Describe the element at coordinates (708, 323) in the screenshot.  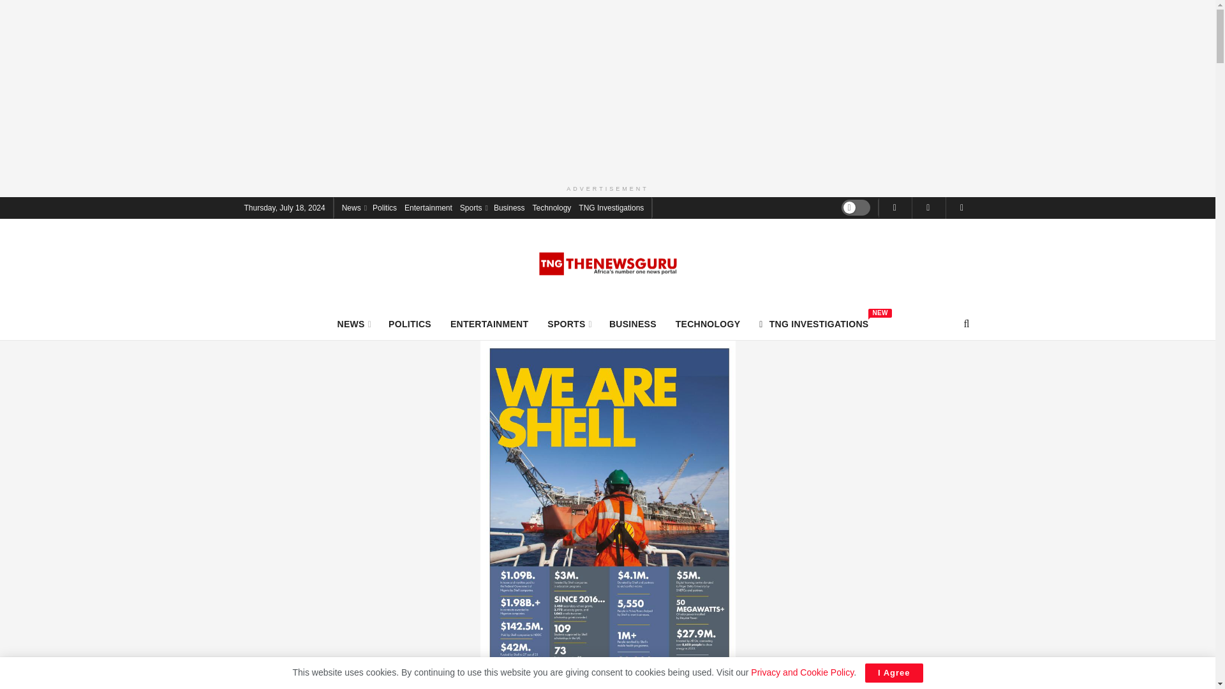
I see `TECHNOLOGY` at that location.